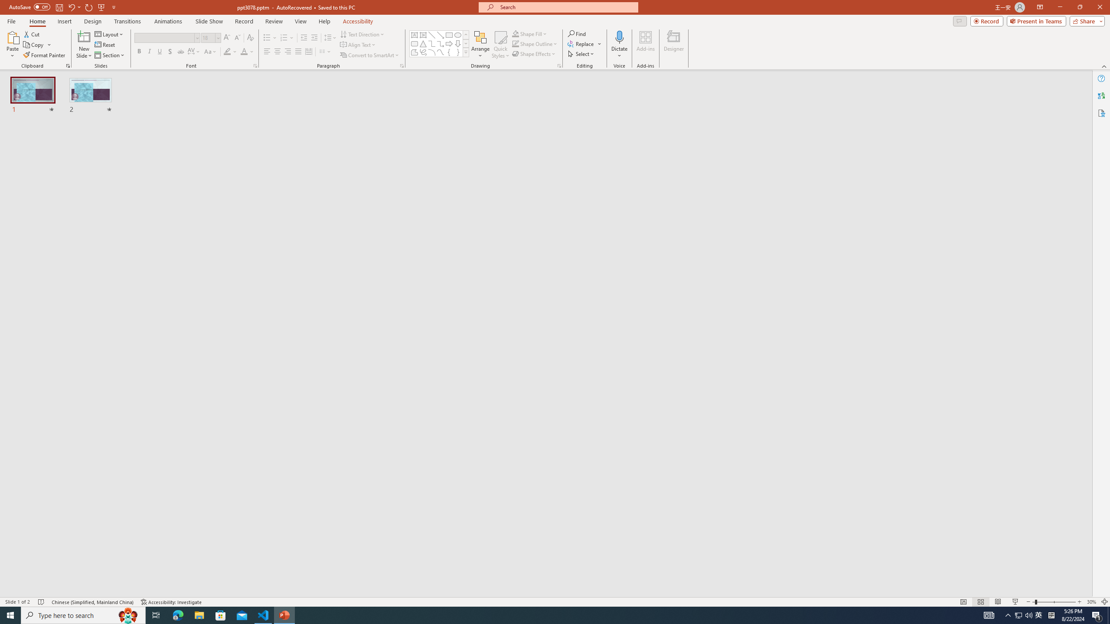  What do you see at coordinates (515, 43) in the screenshot?
I see `Shape Outline Green, Accent 1` at bounding box center [515, 43].